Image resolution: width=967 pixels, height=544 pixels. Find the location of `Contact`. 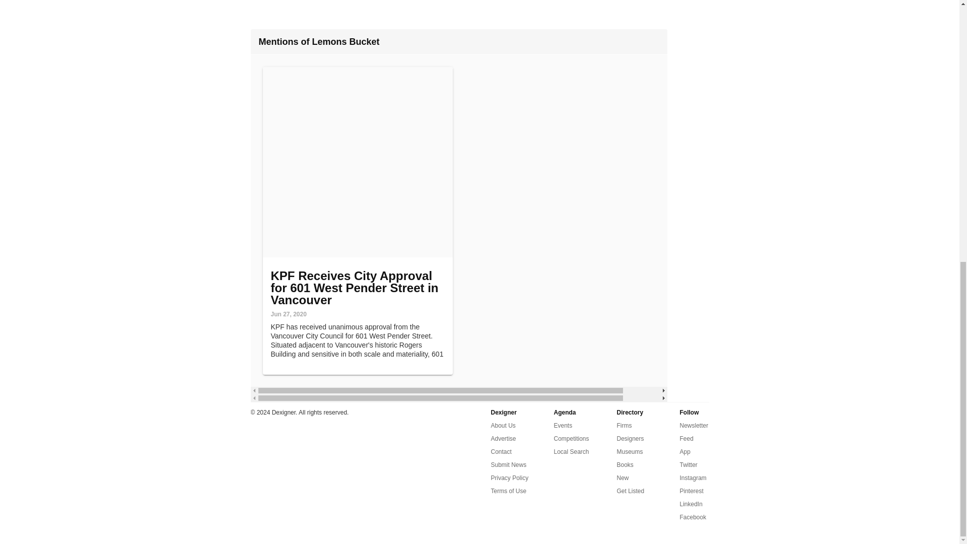

Contact is located at coordinates (501, 451).